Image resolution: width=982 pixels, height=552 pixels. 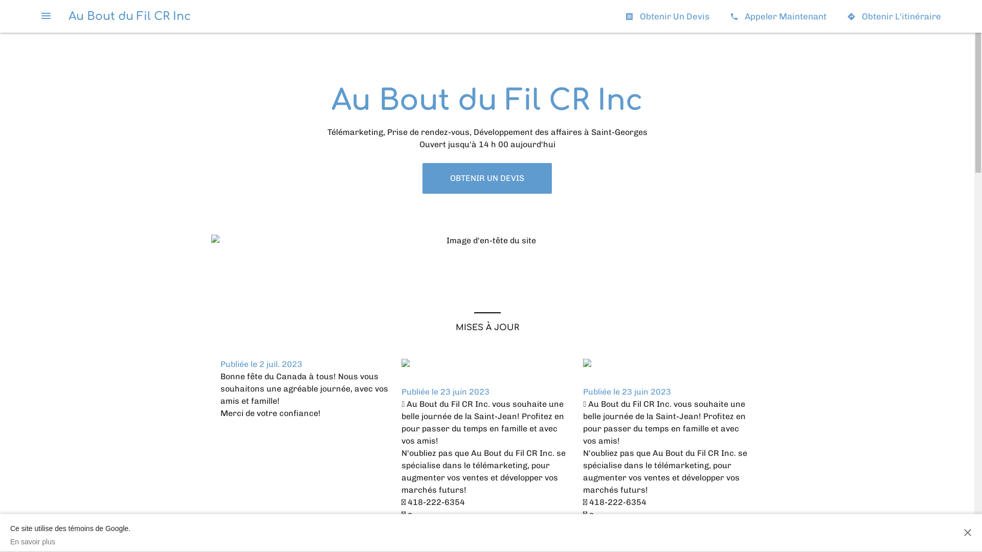 I want to click on En savoir plus, so click(x=611, y=536).